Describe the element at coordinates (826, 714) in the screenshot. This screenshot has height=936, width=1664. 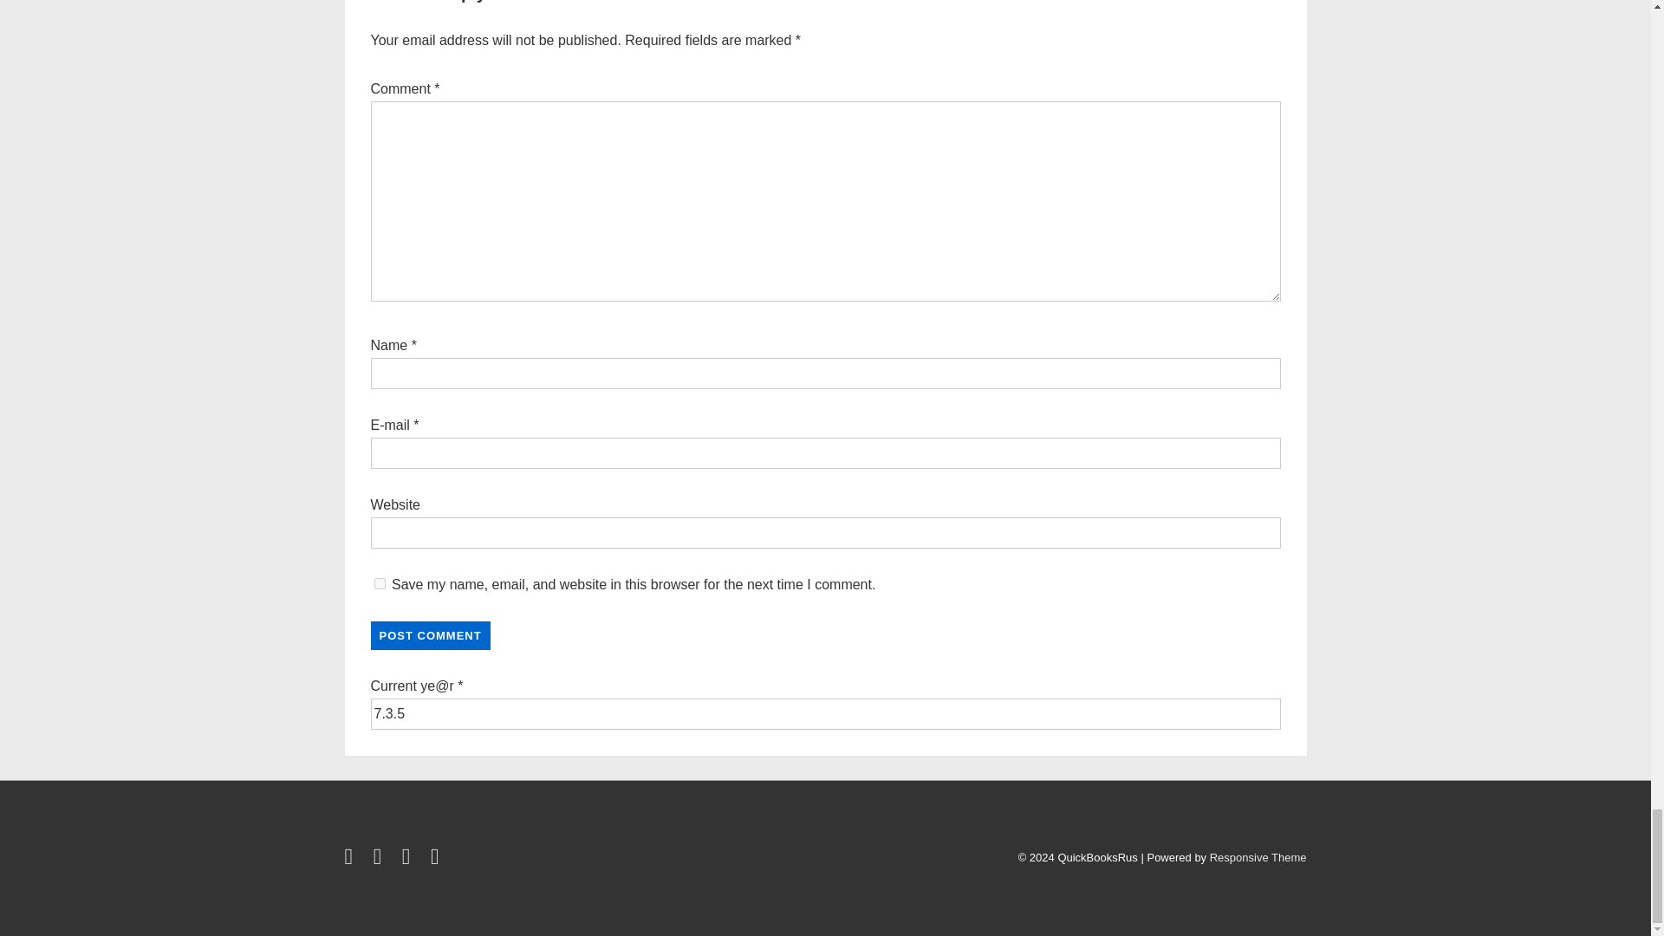
I see `7.3.5` at that location.